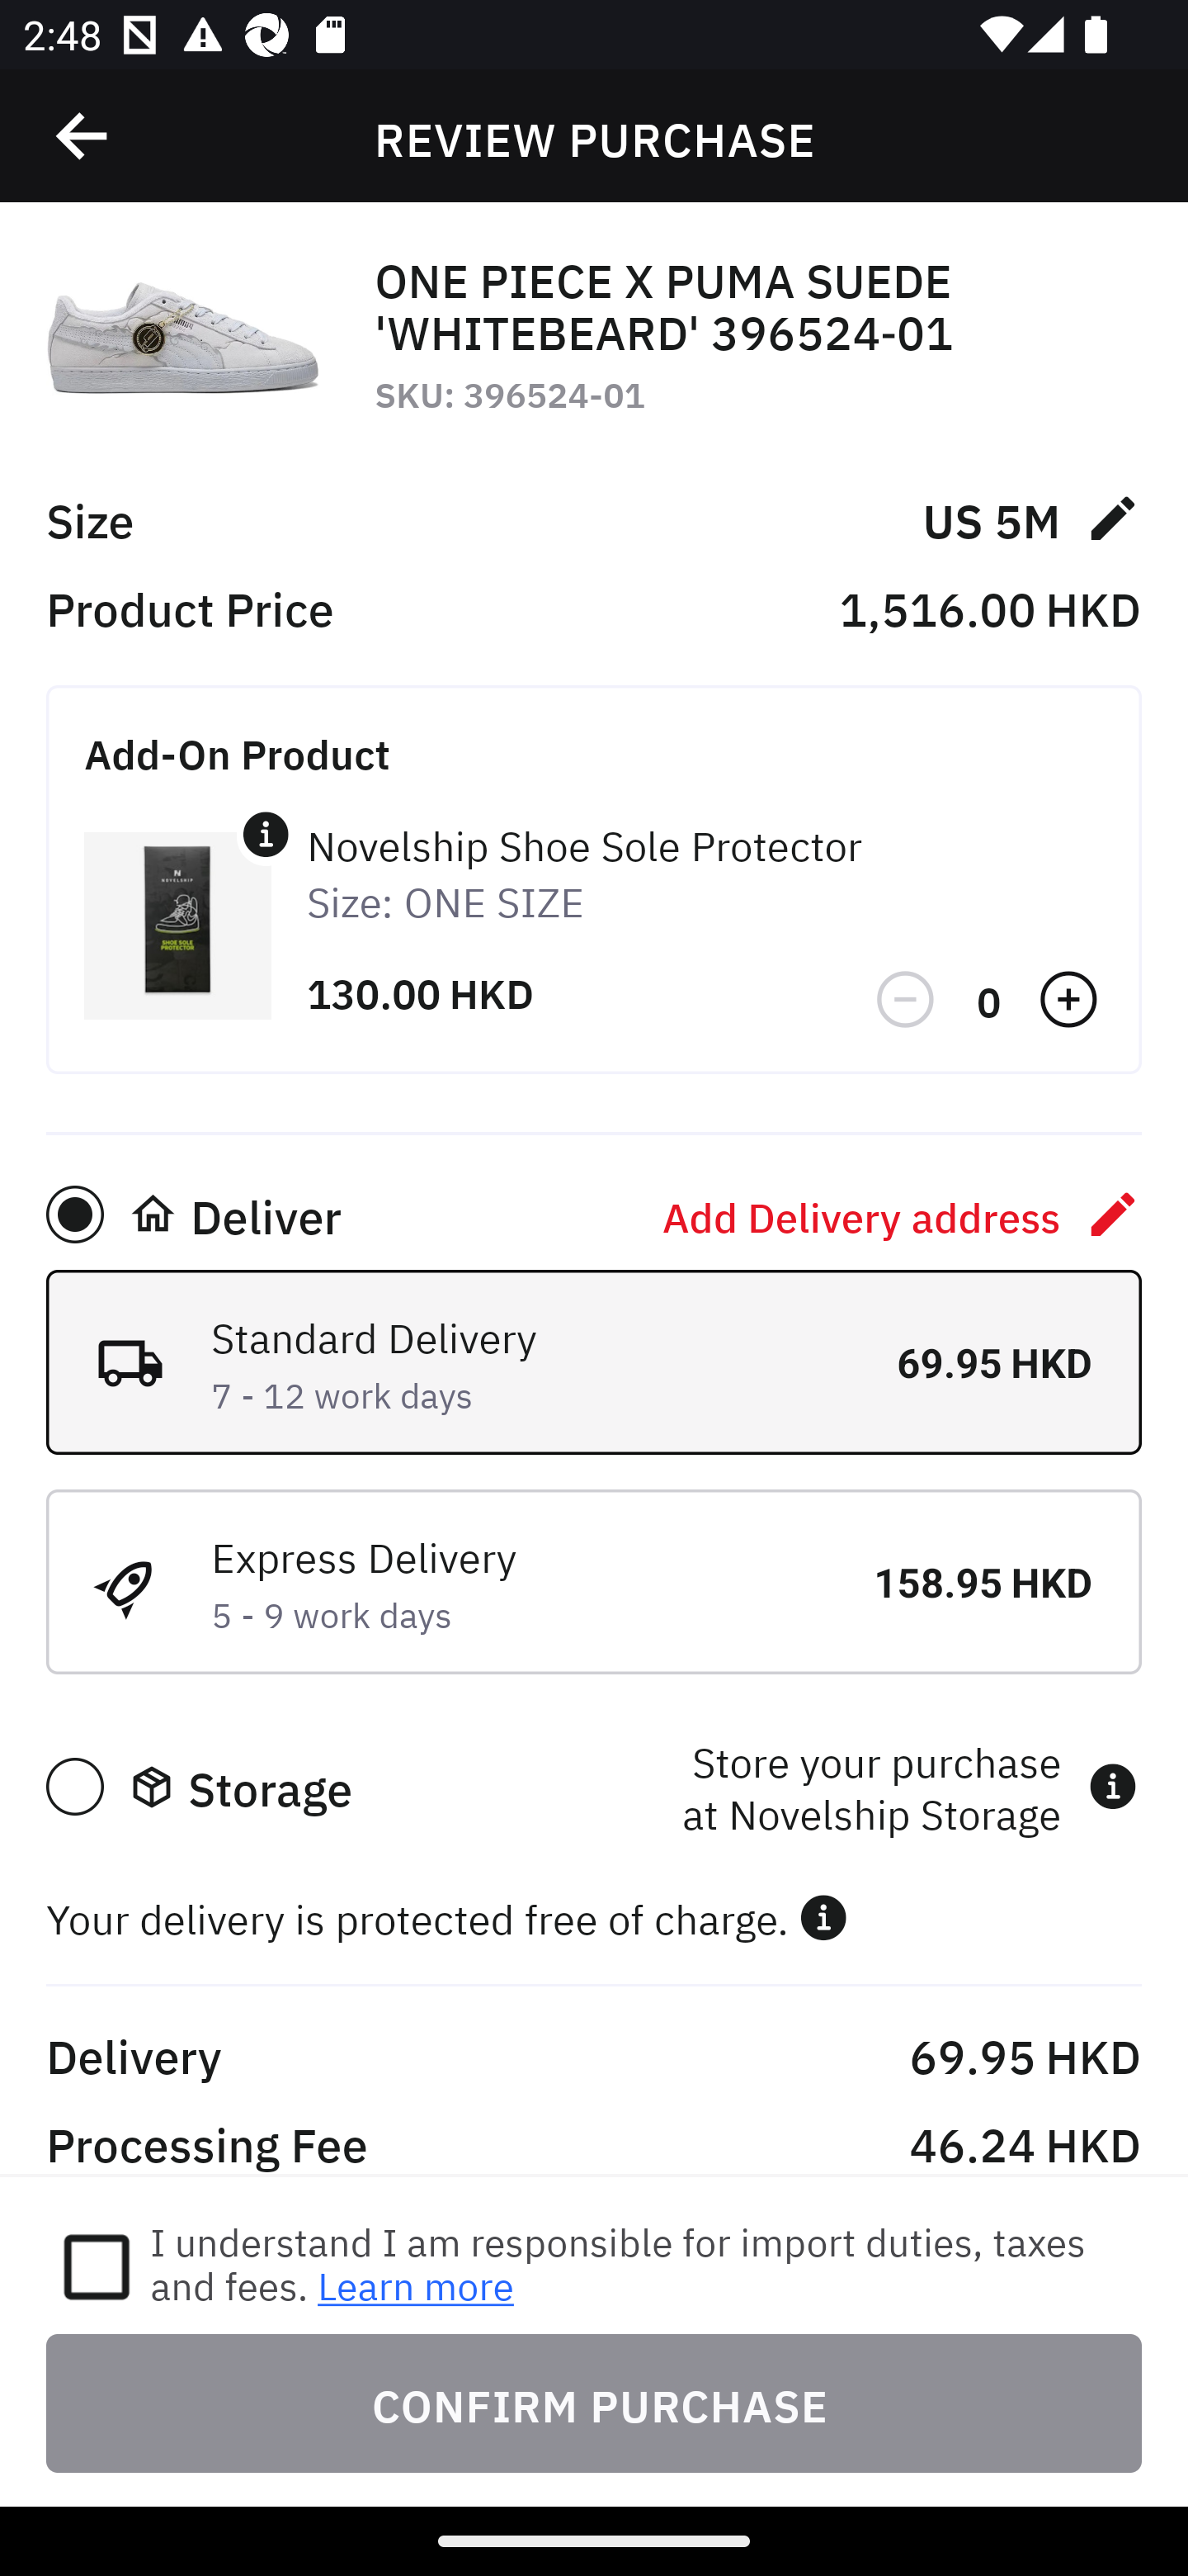 This screenshot has width=1188, height=2576. Describe the element at coordinates (83, 136) in the screenshot. I see `` at that location.